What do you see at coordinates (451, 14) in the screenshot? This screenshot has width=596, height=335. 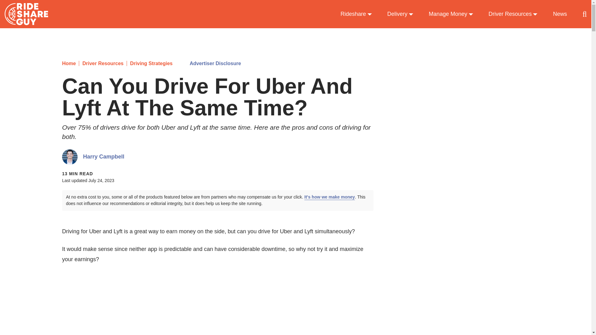 I see `Manage Money` at bounding box center [451, 14].